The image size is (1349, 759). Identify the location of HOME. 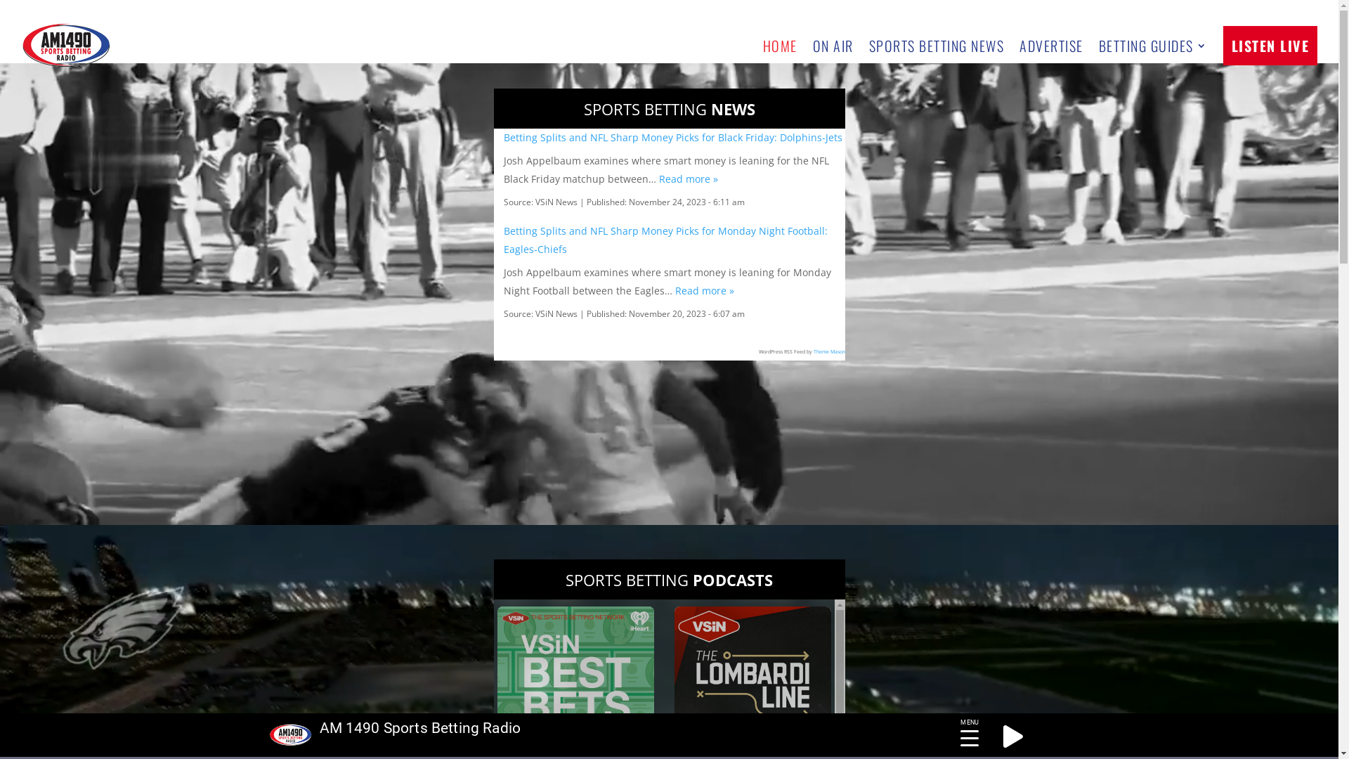
(780, 46).